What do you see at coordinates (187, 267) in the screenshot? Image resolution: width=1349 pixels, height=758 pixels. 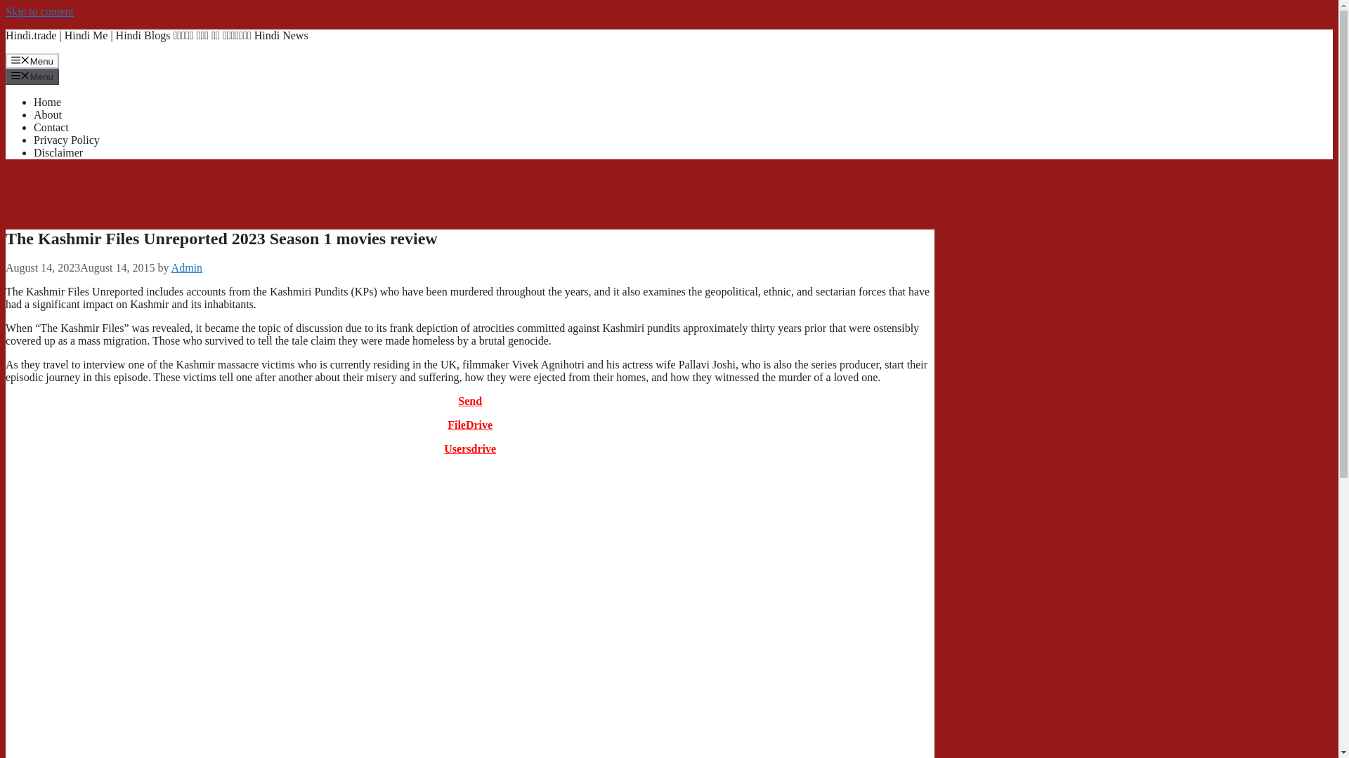 I see `Admin` at bounding box center [187, 267].